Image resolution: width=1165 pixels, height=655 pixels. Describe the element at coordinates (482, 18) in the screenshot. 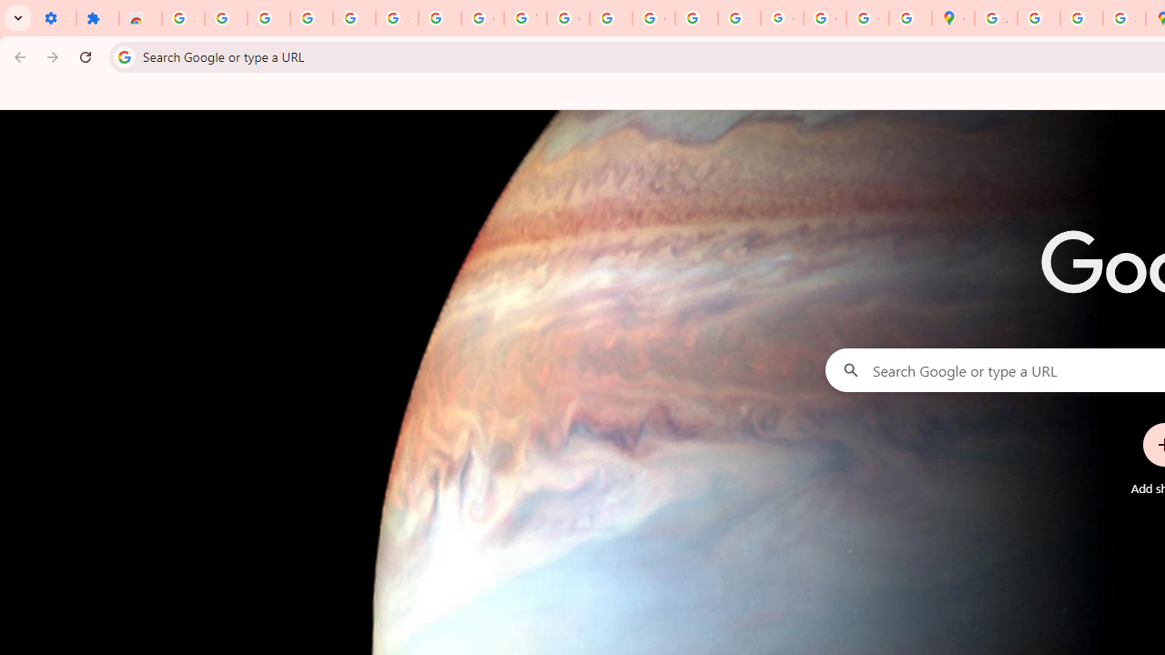

I see `Google Account` at that location.